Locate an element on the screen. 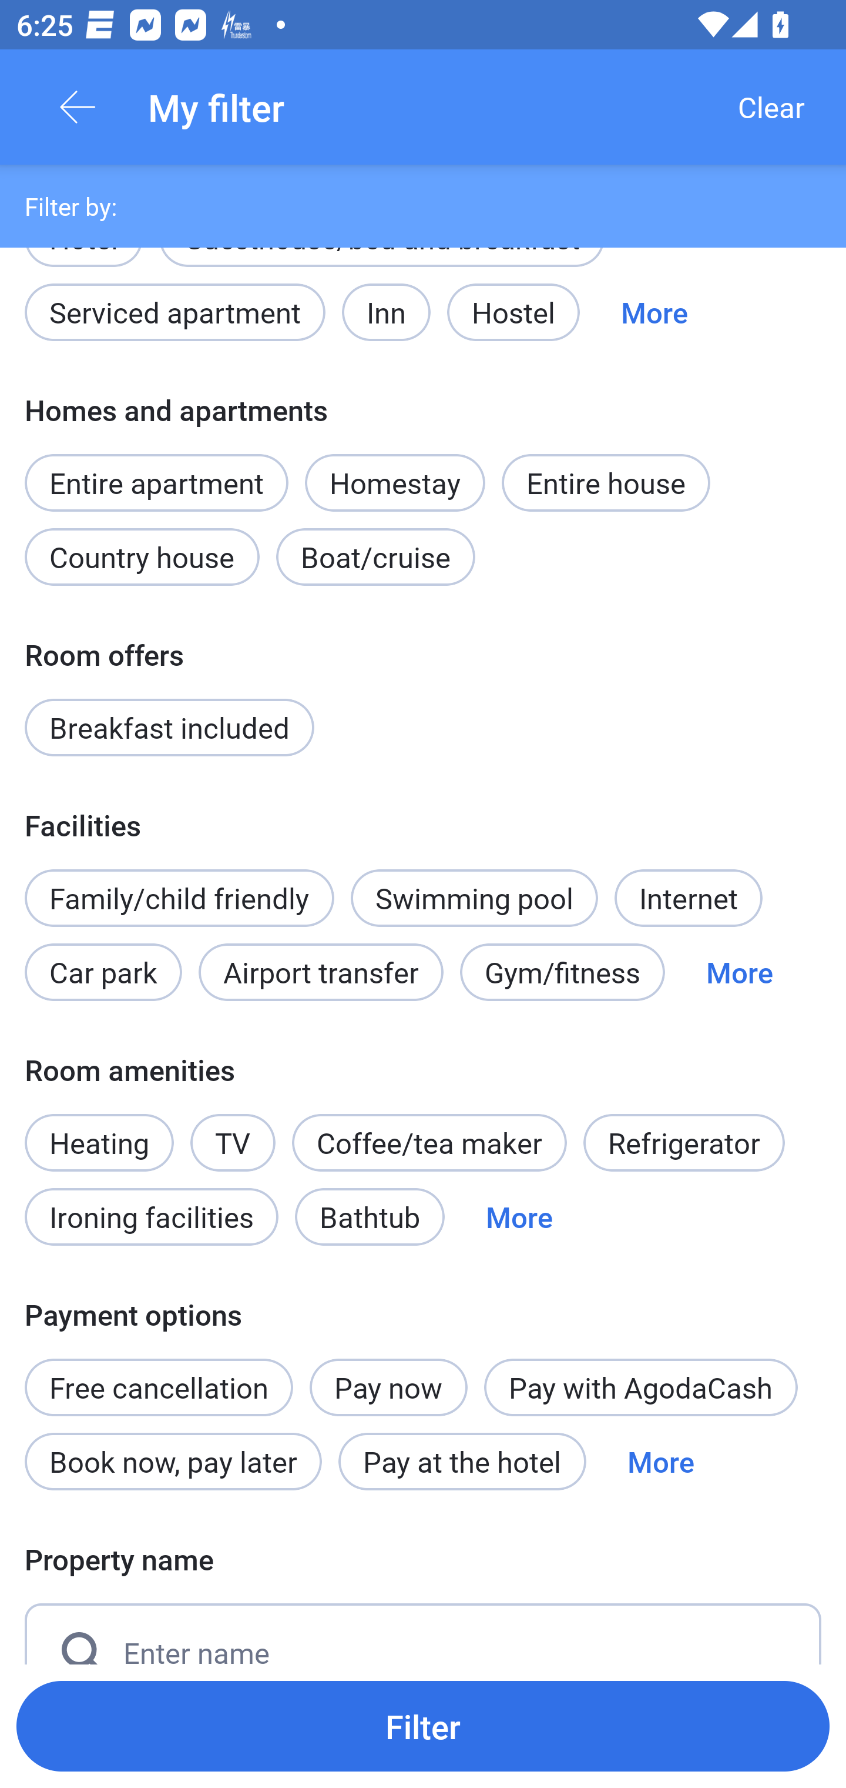  Inn is located at coordinates (387, 312).